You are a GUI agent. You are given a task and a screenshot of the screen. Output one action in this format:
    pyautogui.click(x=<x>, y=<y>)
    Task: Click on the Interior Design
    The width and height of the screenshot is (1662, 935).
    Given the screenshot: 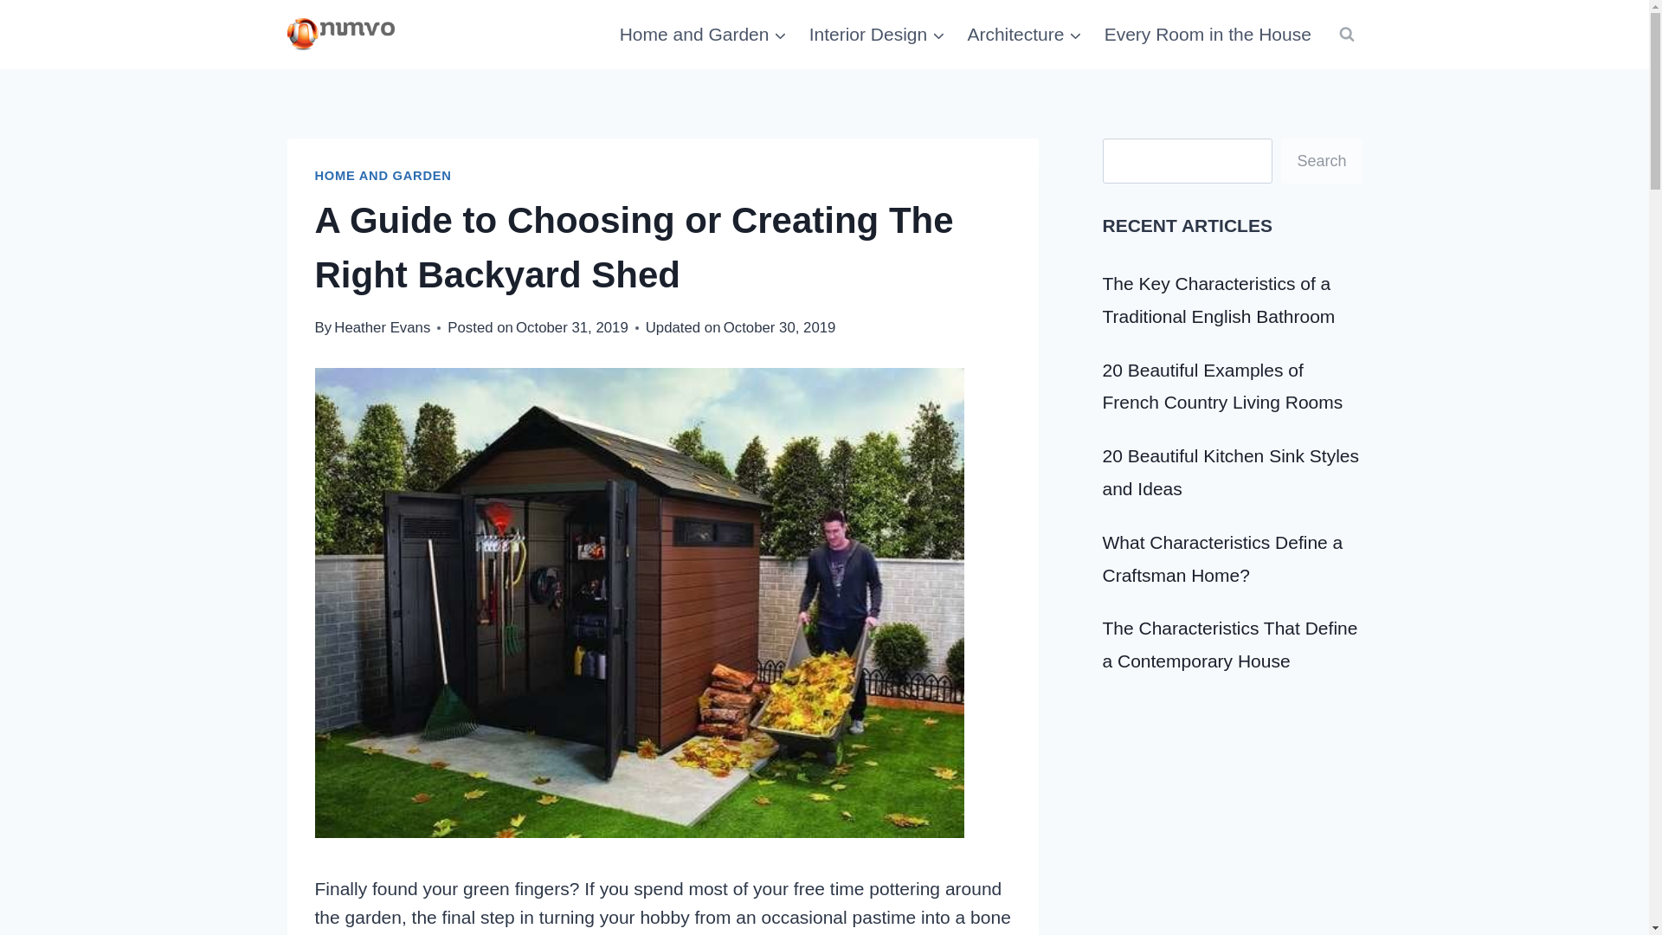 What is the action you would take?
    pyautogui.click(x=877, y=35)
    